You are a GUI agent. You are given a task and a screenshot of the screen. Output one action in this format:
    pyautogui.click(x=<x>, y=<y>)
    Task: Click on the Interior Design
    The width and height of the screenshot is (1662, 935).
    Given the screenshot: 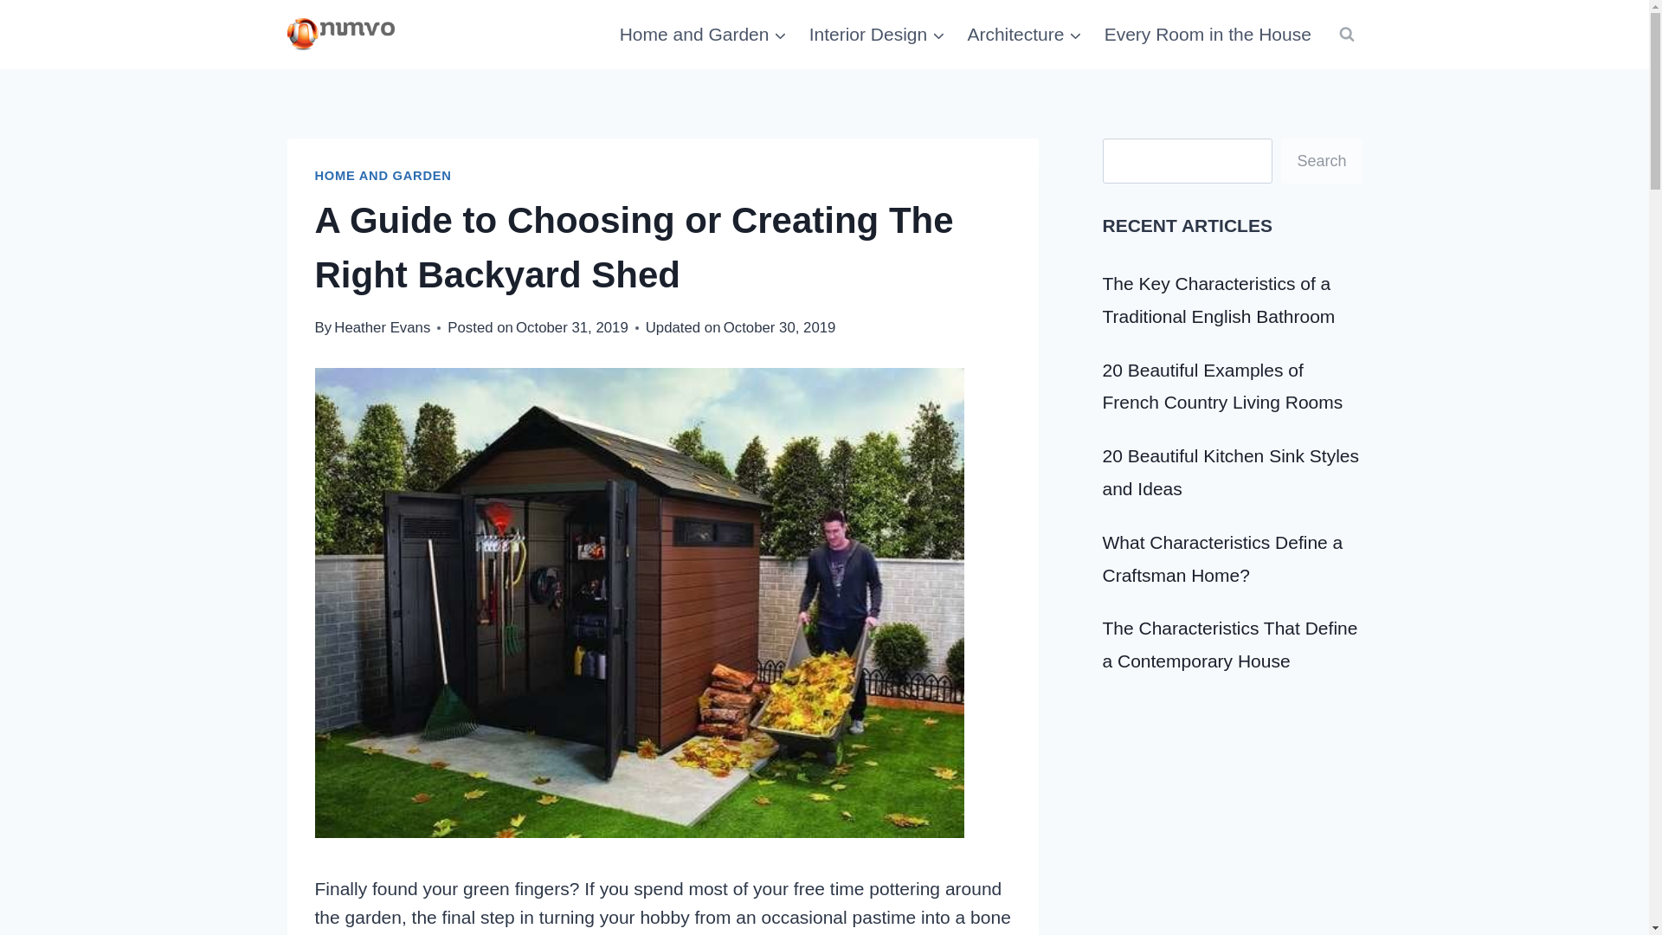 What is the action you would take?
    pyautogui.click(x=877, y=35)
    